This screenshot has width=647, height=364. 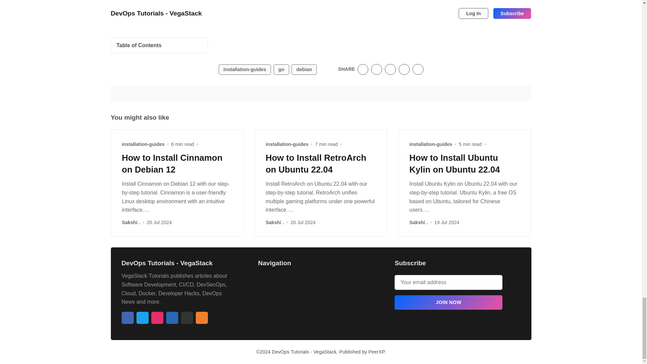 I want to click on Github, so click(x=187, y=317).